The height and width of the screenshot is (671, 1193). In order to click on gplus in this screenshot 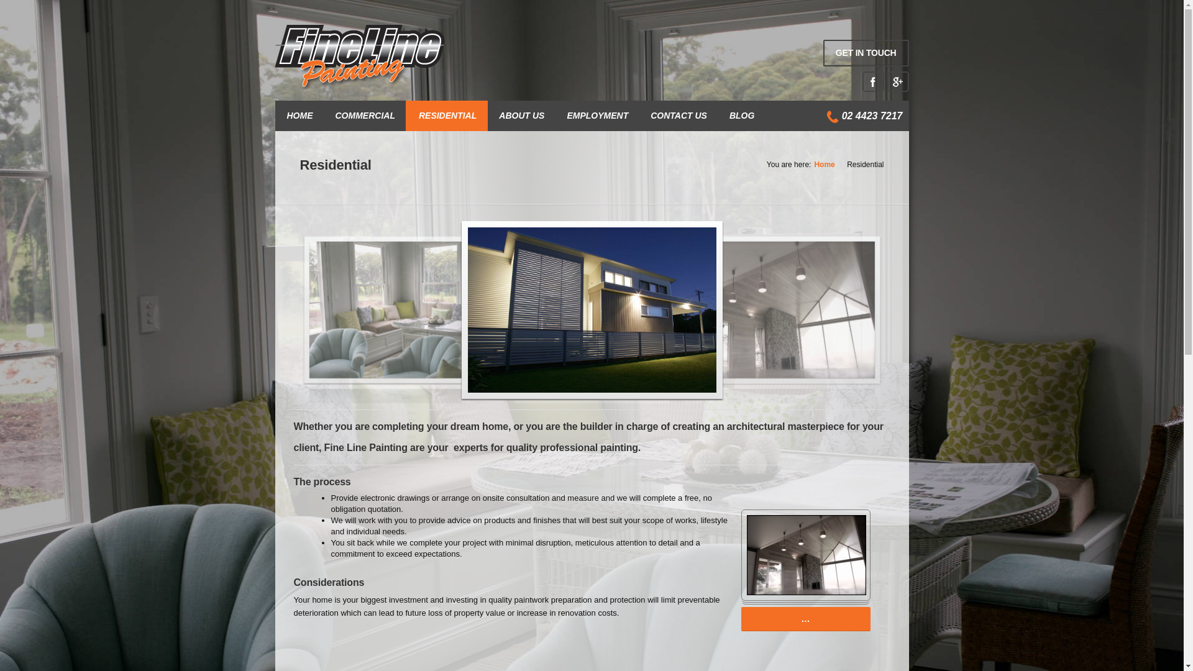, I will do `click(898, 82)`.